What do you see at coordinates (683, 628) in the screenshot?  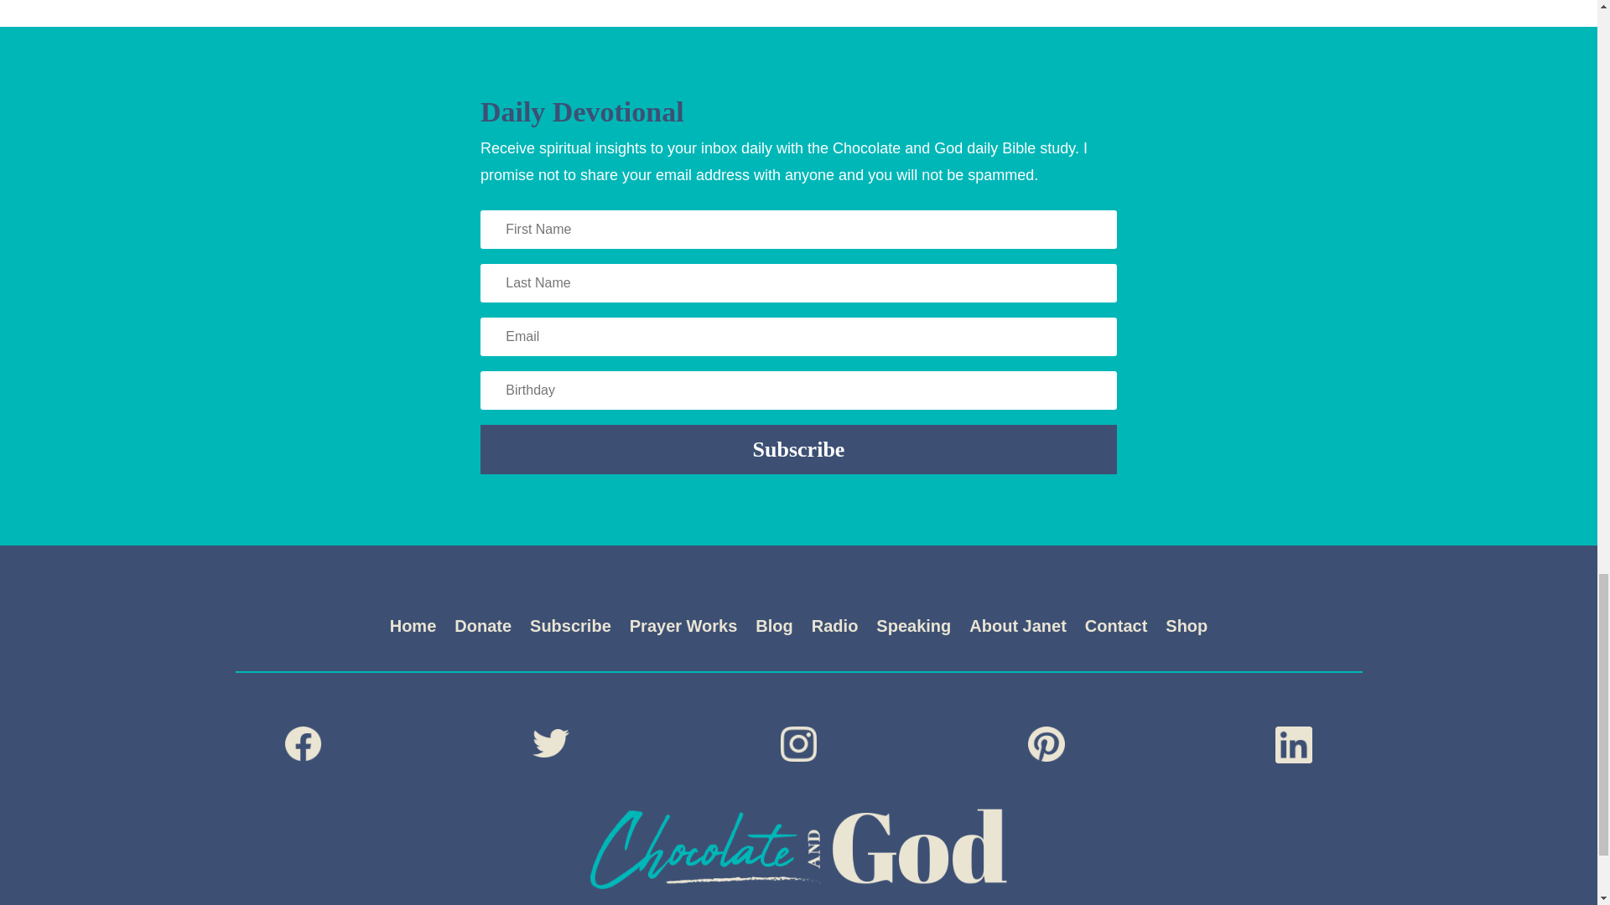 I see `Prayer Works` at bounding box center [683, 628].